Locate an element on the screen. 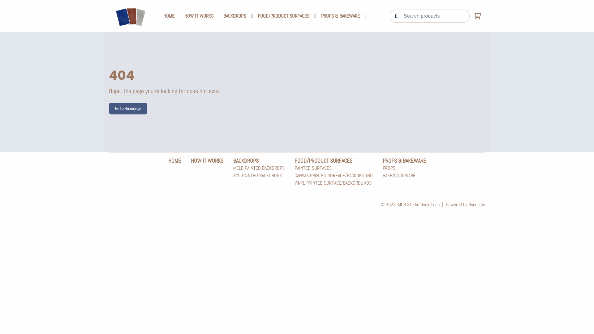 This screenshot has height=334, width=594. BACKDROPS is located at coordinates (235, 16).